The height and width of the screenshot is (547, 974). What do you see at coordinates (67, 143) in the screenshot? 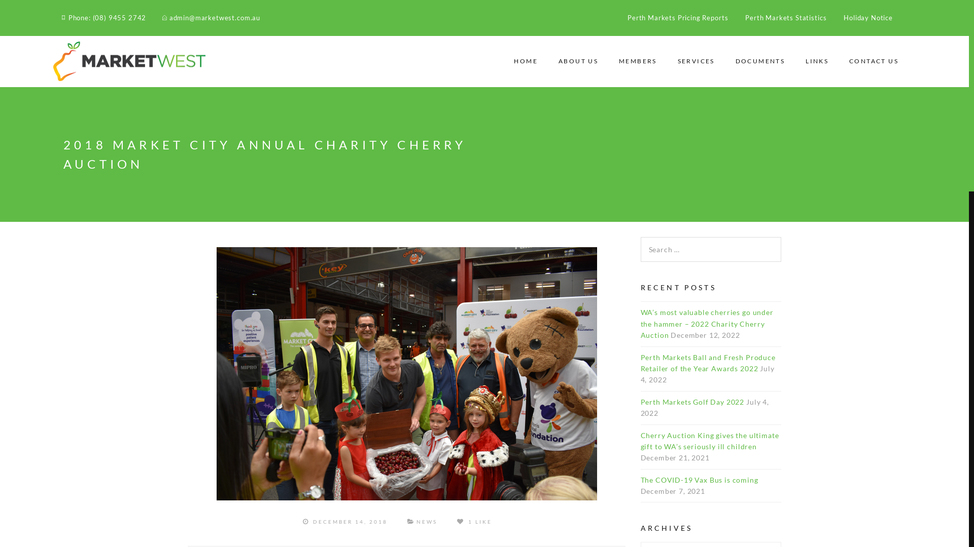
I see `Contact us` at bounding box center [67, 143].